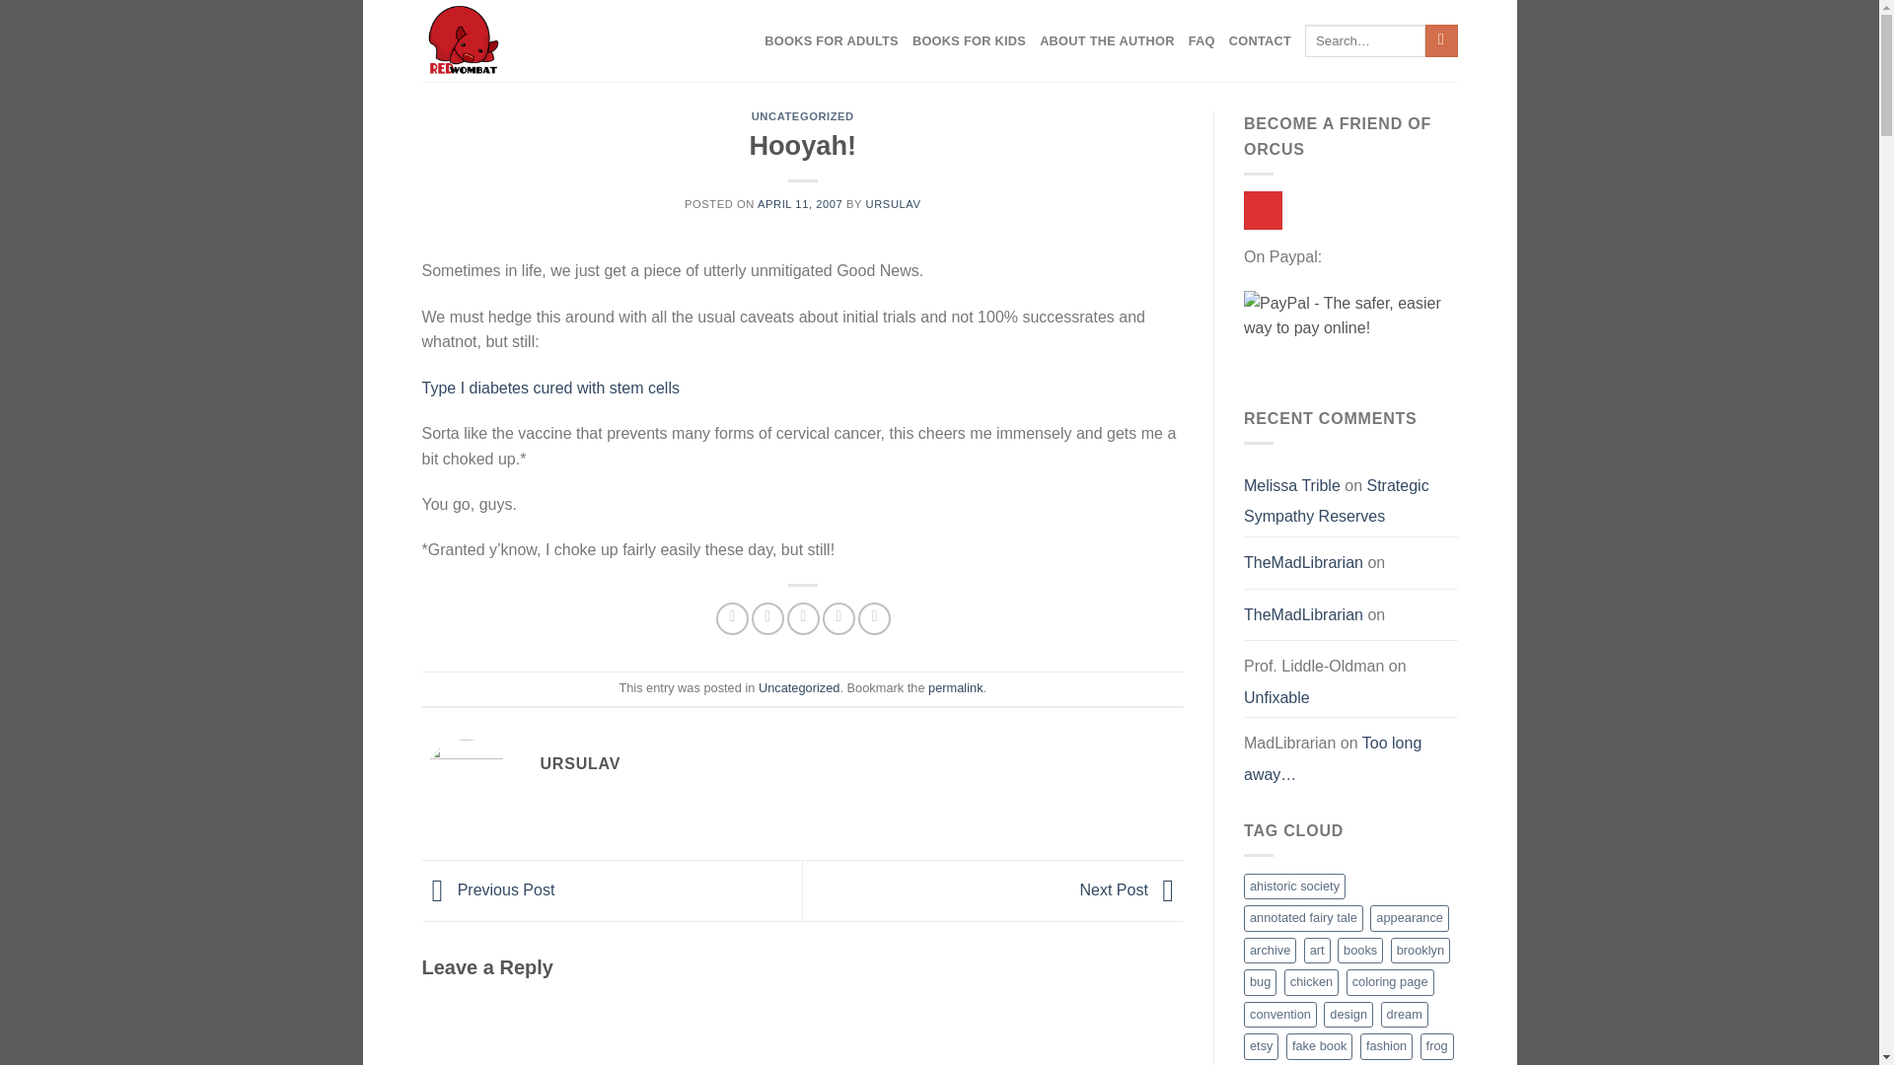 This screenshot has height=1065, width=1894. Describe the element at coordinates (955, 688) in the screenshot. I see `permalink` at that location.